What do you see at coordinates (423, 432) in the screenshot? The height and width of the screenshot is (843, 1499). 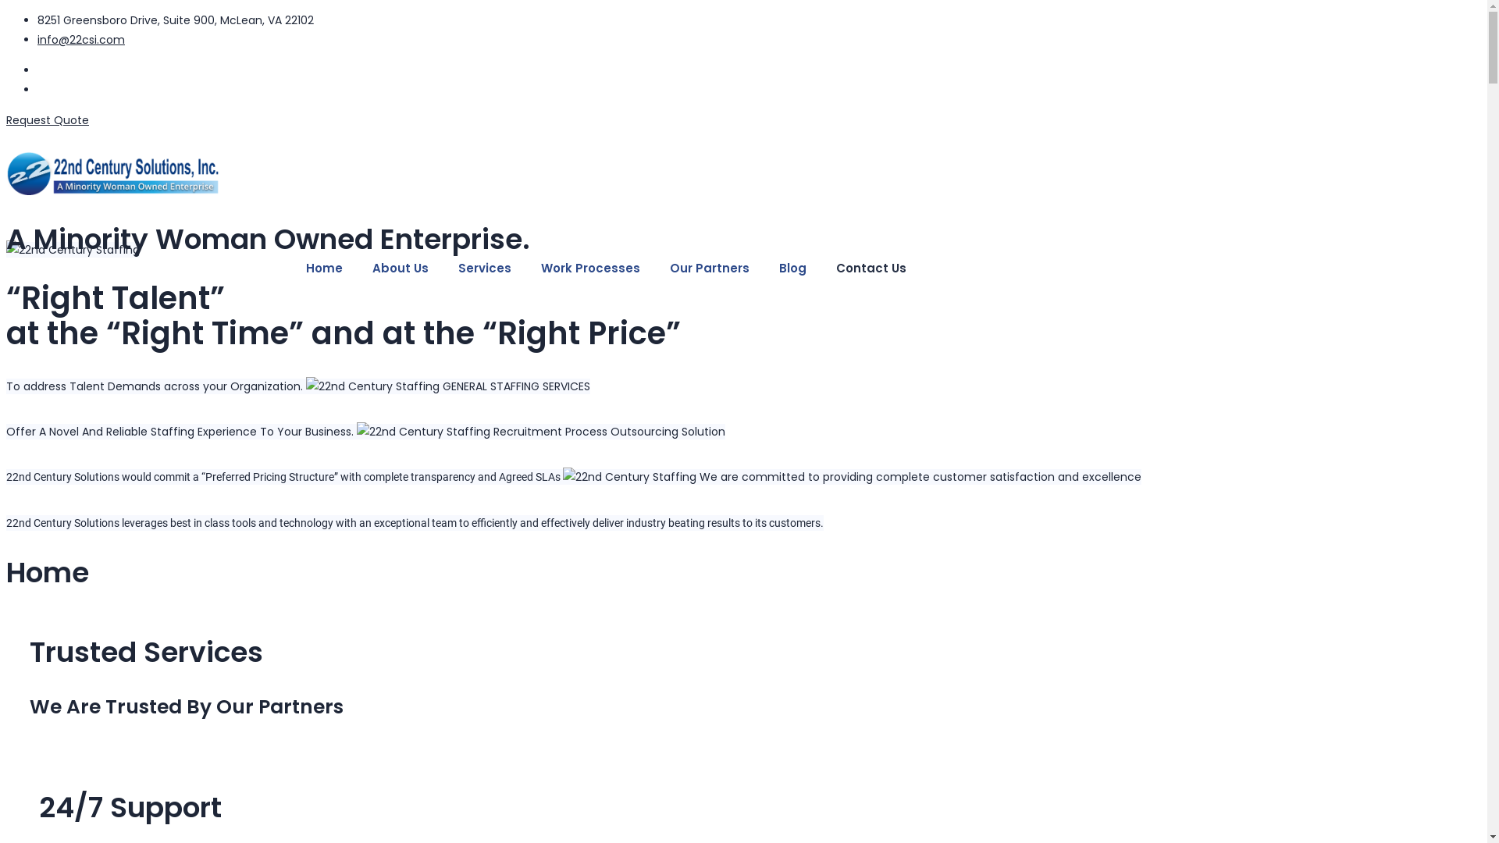 I see `22nd Century Staffing` at bounding box center [423, 432].